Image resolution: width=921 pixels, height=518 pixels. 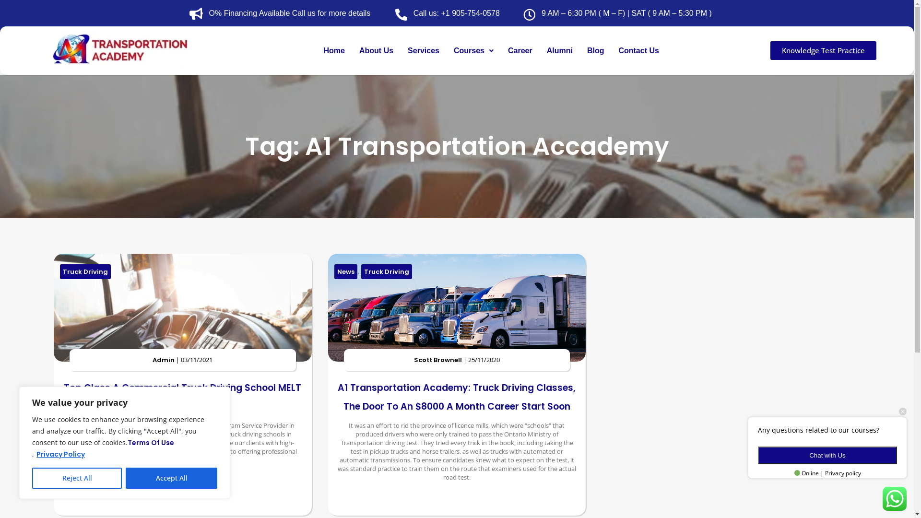 What do you see at coordinates (424, 50) in the screenshot?
I see `Services` at bounding box center [424, 50].